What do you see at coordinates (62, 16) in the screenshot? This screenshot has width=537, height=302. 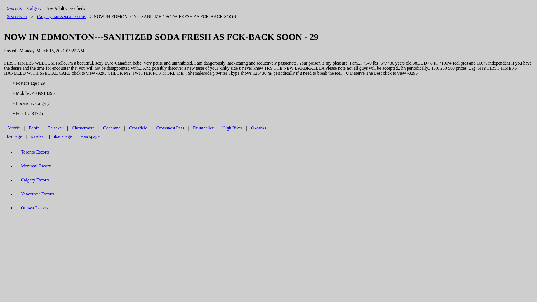 I see `Calgary transsexual escorts` at bounding box center [62, 16].